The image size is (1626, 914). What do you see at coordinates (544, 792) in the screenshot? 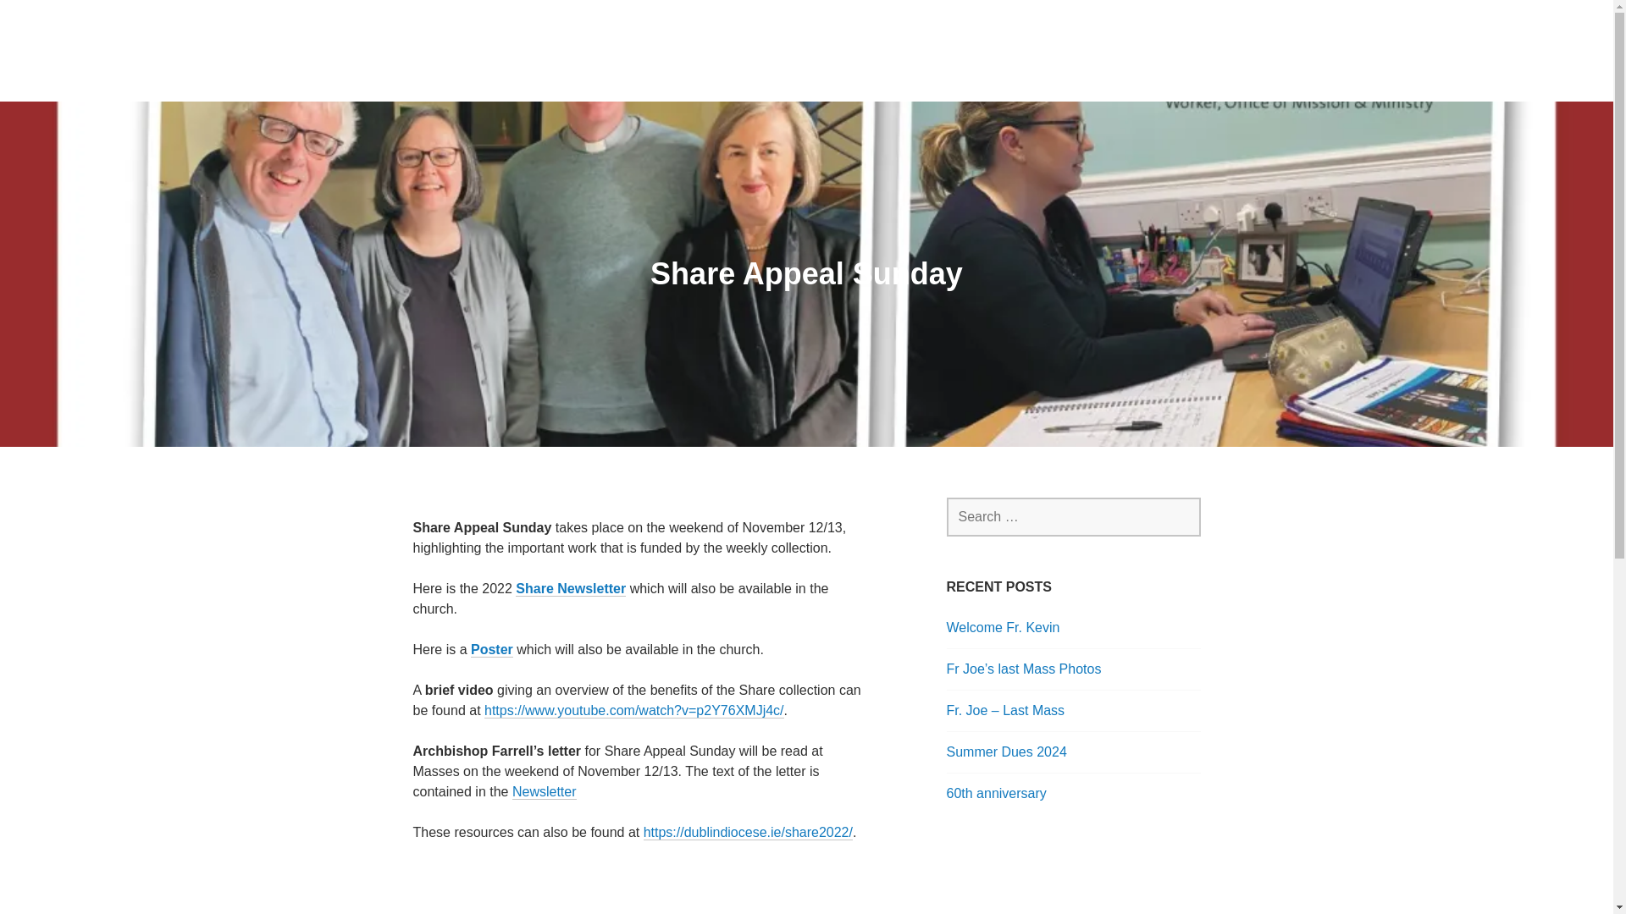
I see `Newsletter` at bounding box center [544, 792].